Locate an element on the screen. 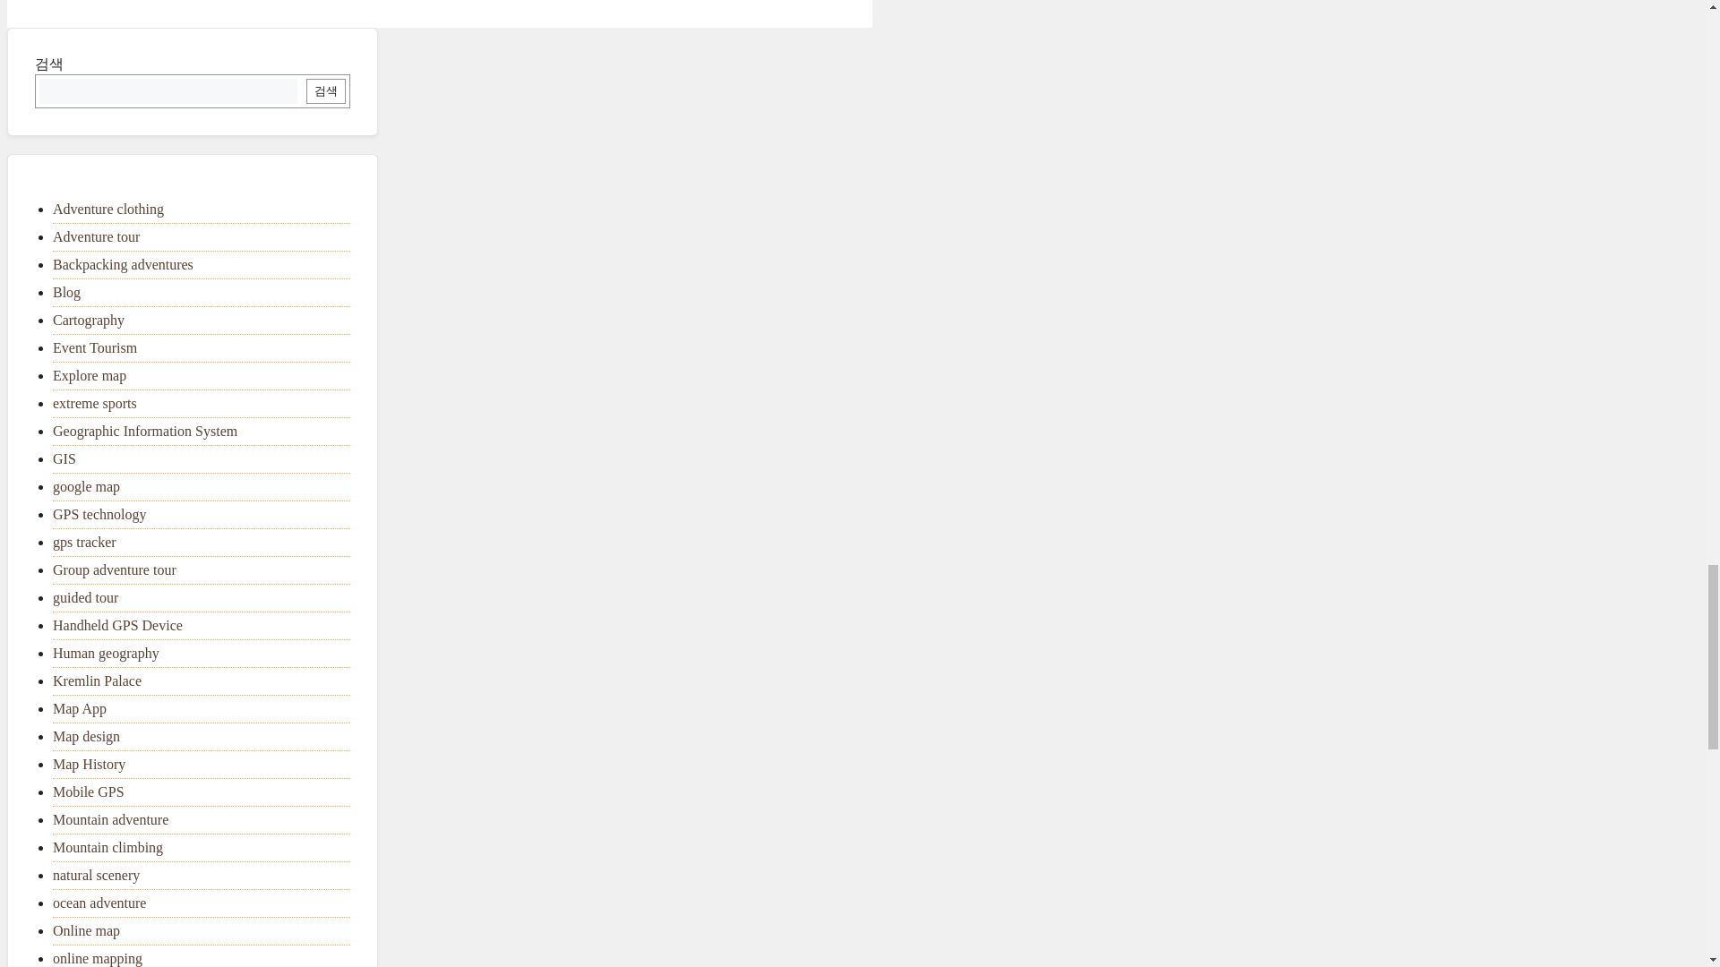 The height and width of the screenshot is (967, 1720). Adventure clothing is located at coordinates (107, 208).